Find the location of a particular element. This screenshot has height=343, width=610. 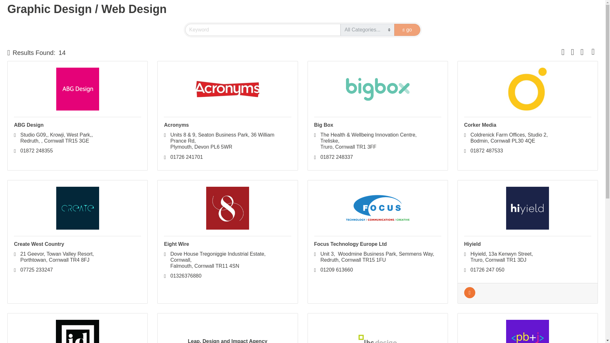

Create West Country is located at coordinates (39, 244).